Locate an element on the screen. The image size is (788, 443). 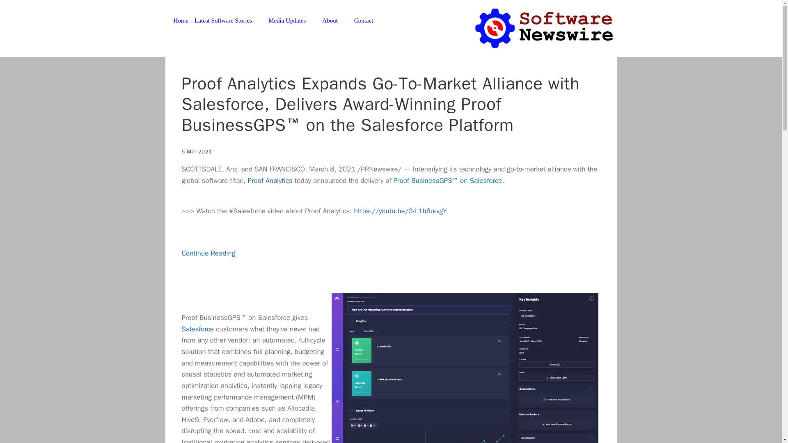
About is located at coordinates (330, 21).